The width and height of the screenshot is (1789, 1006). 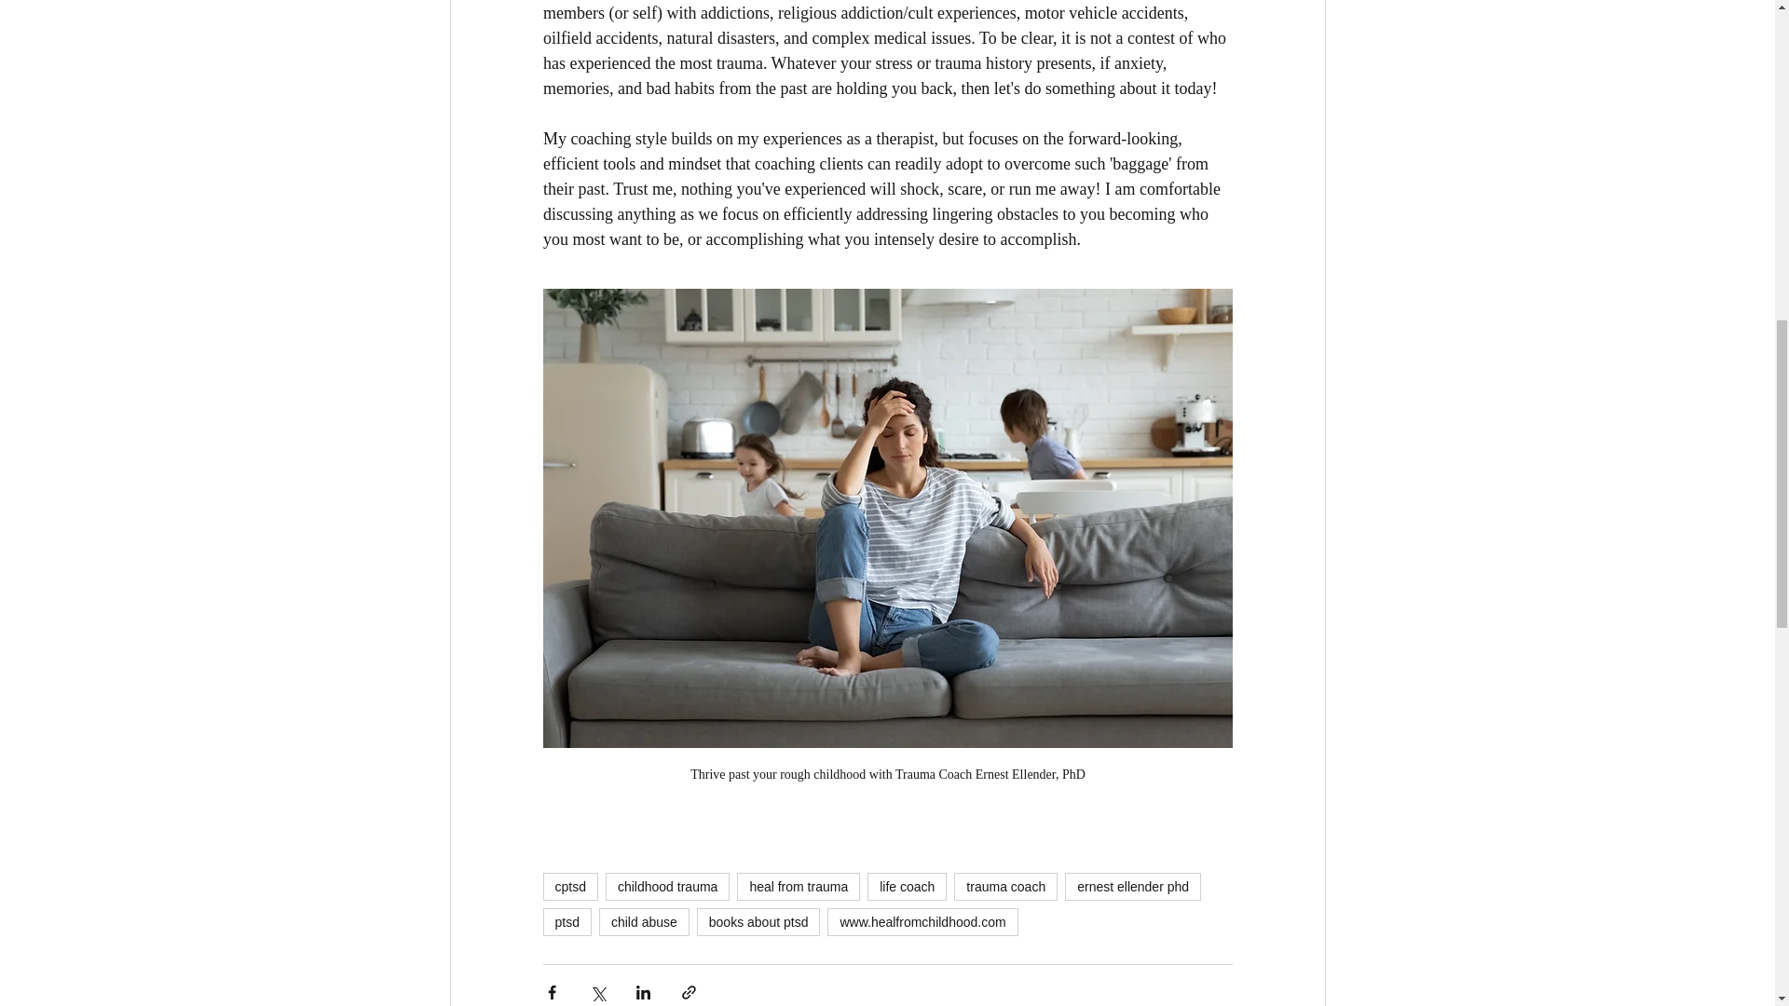 I want to click on trauma coach, so click(x=1004, y=887).